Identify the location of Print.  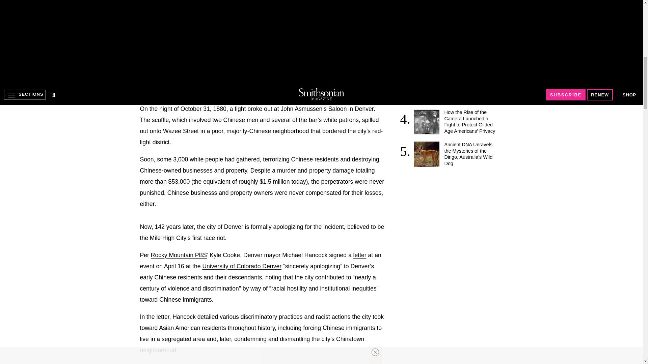
(227, 88).